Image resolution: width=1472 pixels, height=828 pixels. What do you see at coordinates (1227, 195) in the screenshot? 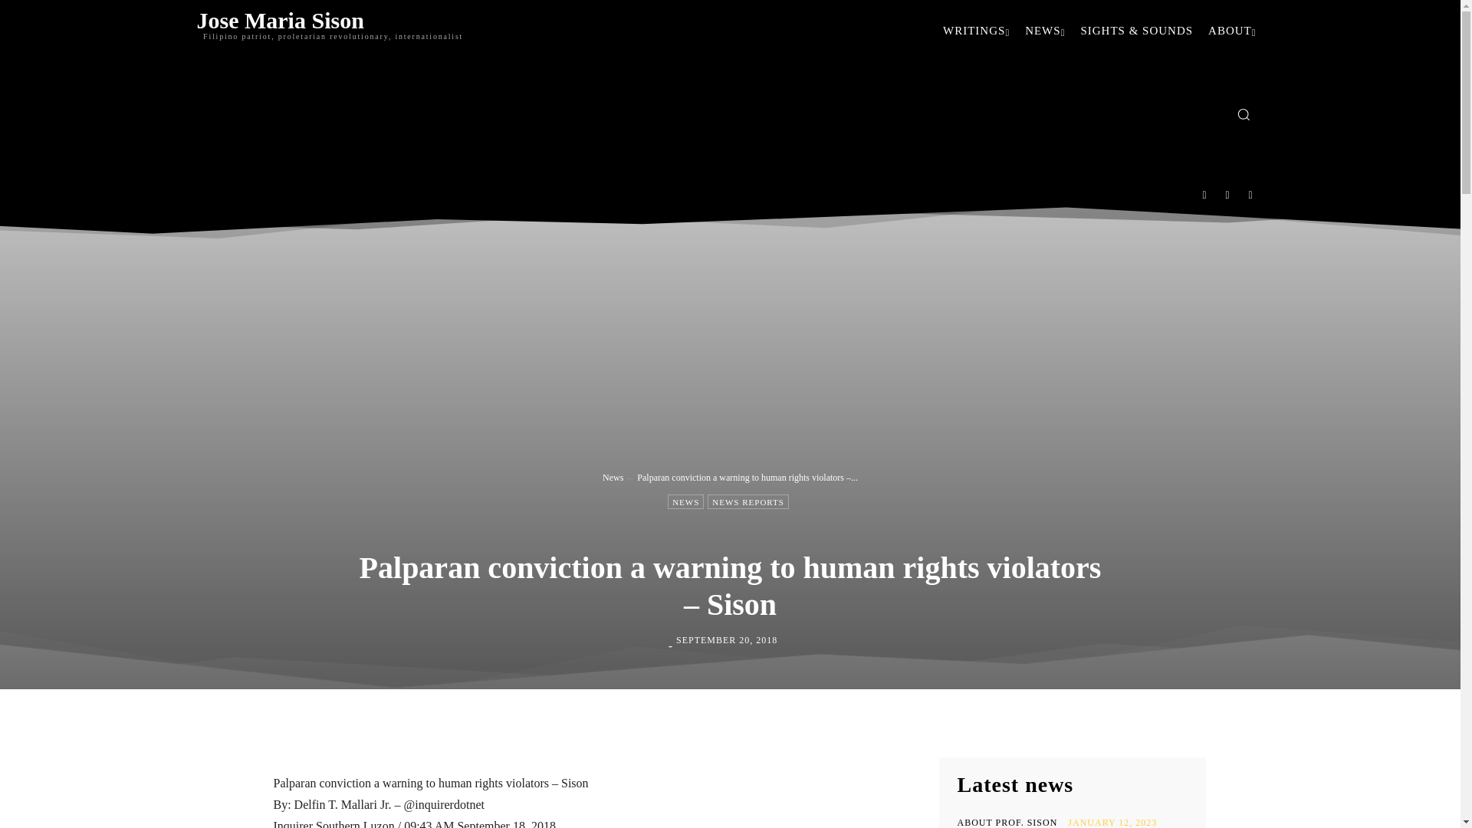
I see `Twitter` at bounding box center [1227, 195].